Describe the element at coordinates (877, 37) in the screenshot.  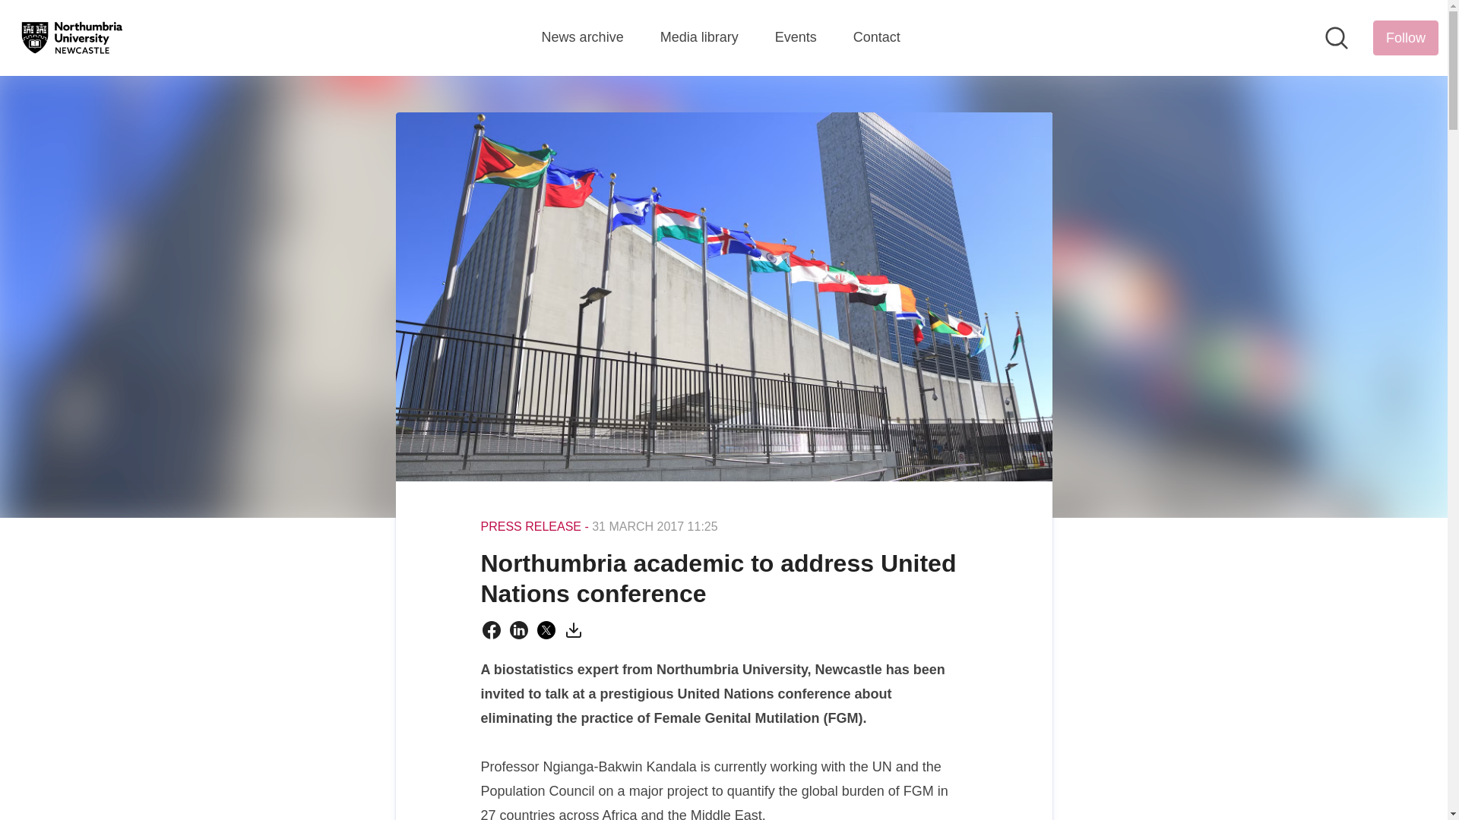
I see `Contact` at that location.